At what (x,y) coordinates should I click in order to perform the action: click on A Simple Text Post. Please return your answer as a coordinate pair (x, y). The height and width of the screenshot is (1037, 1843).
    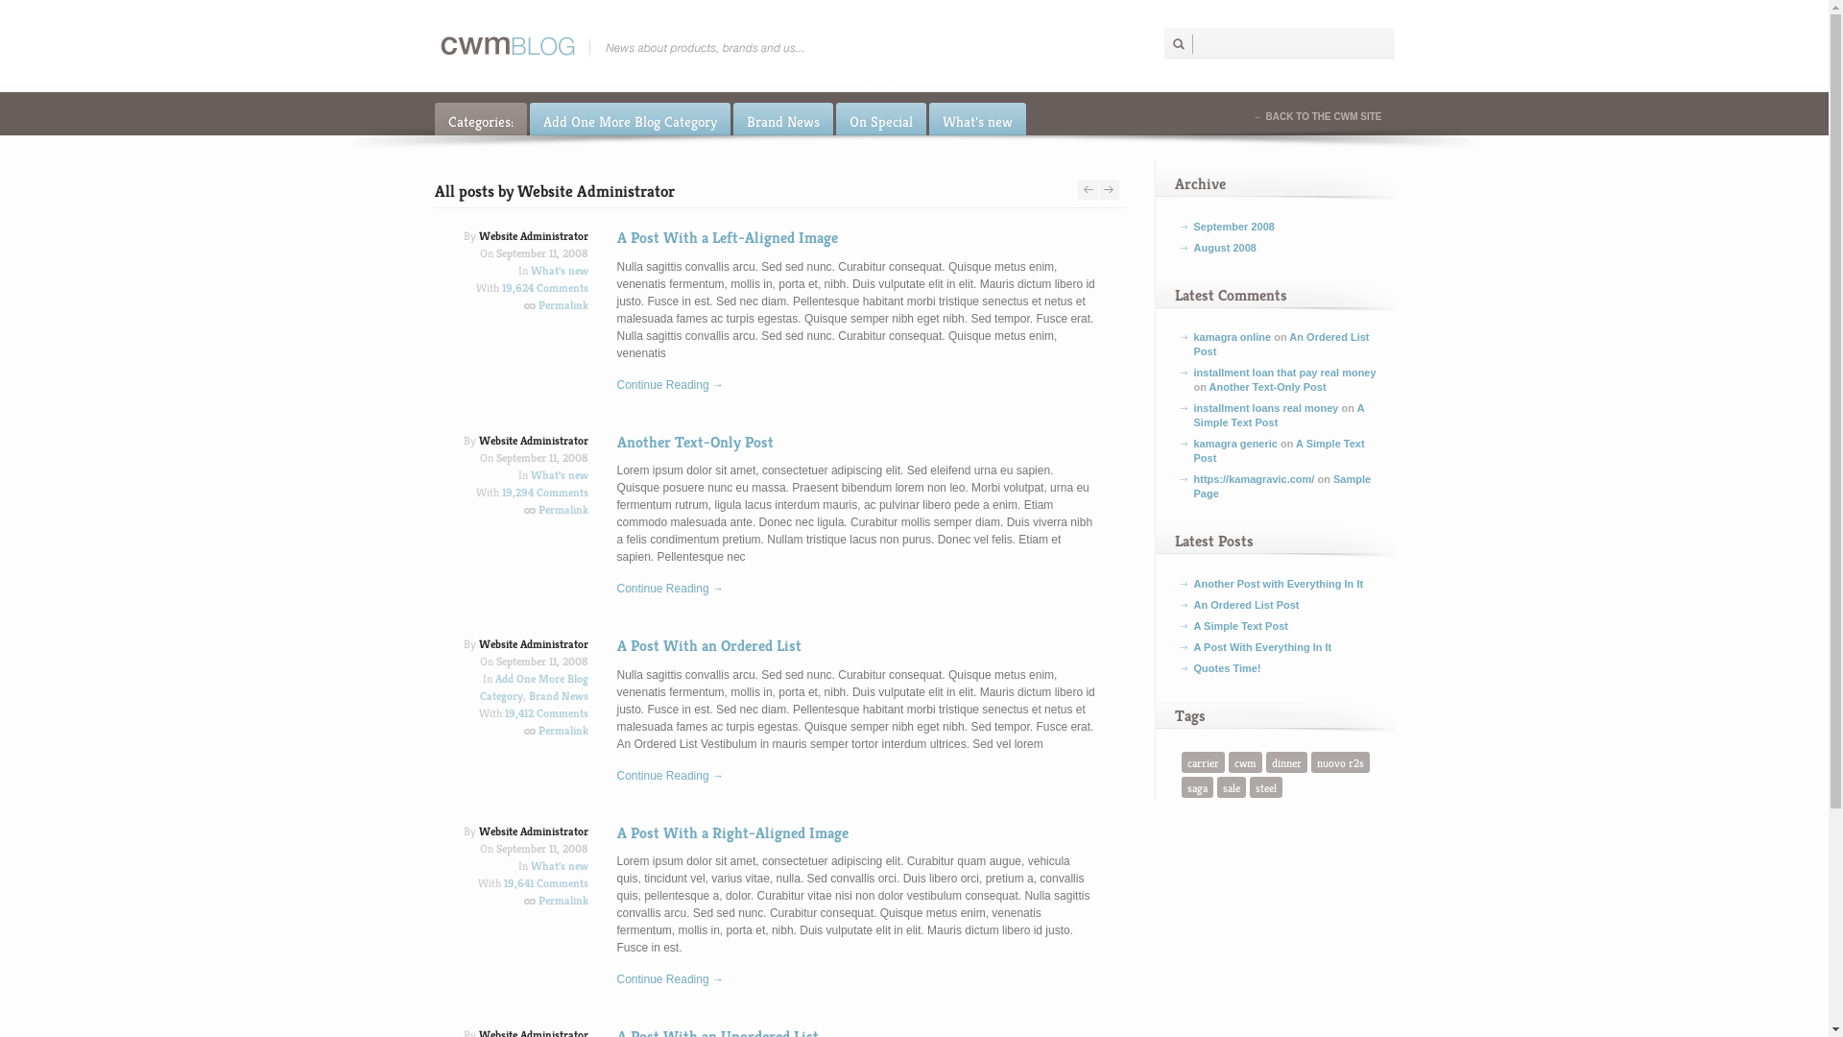
    Looking at the image, I should click on (1241, 626).